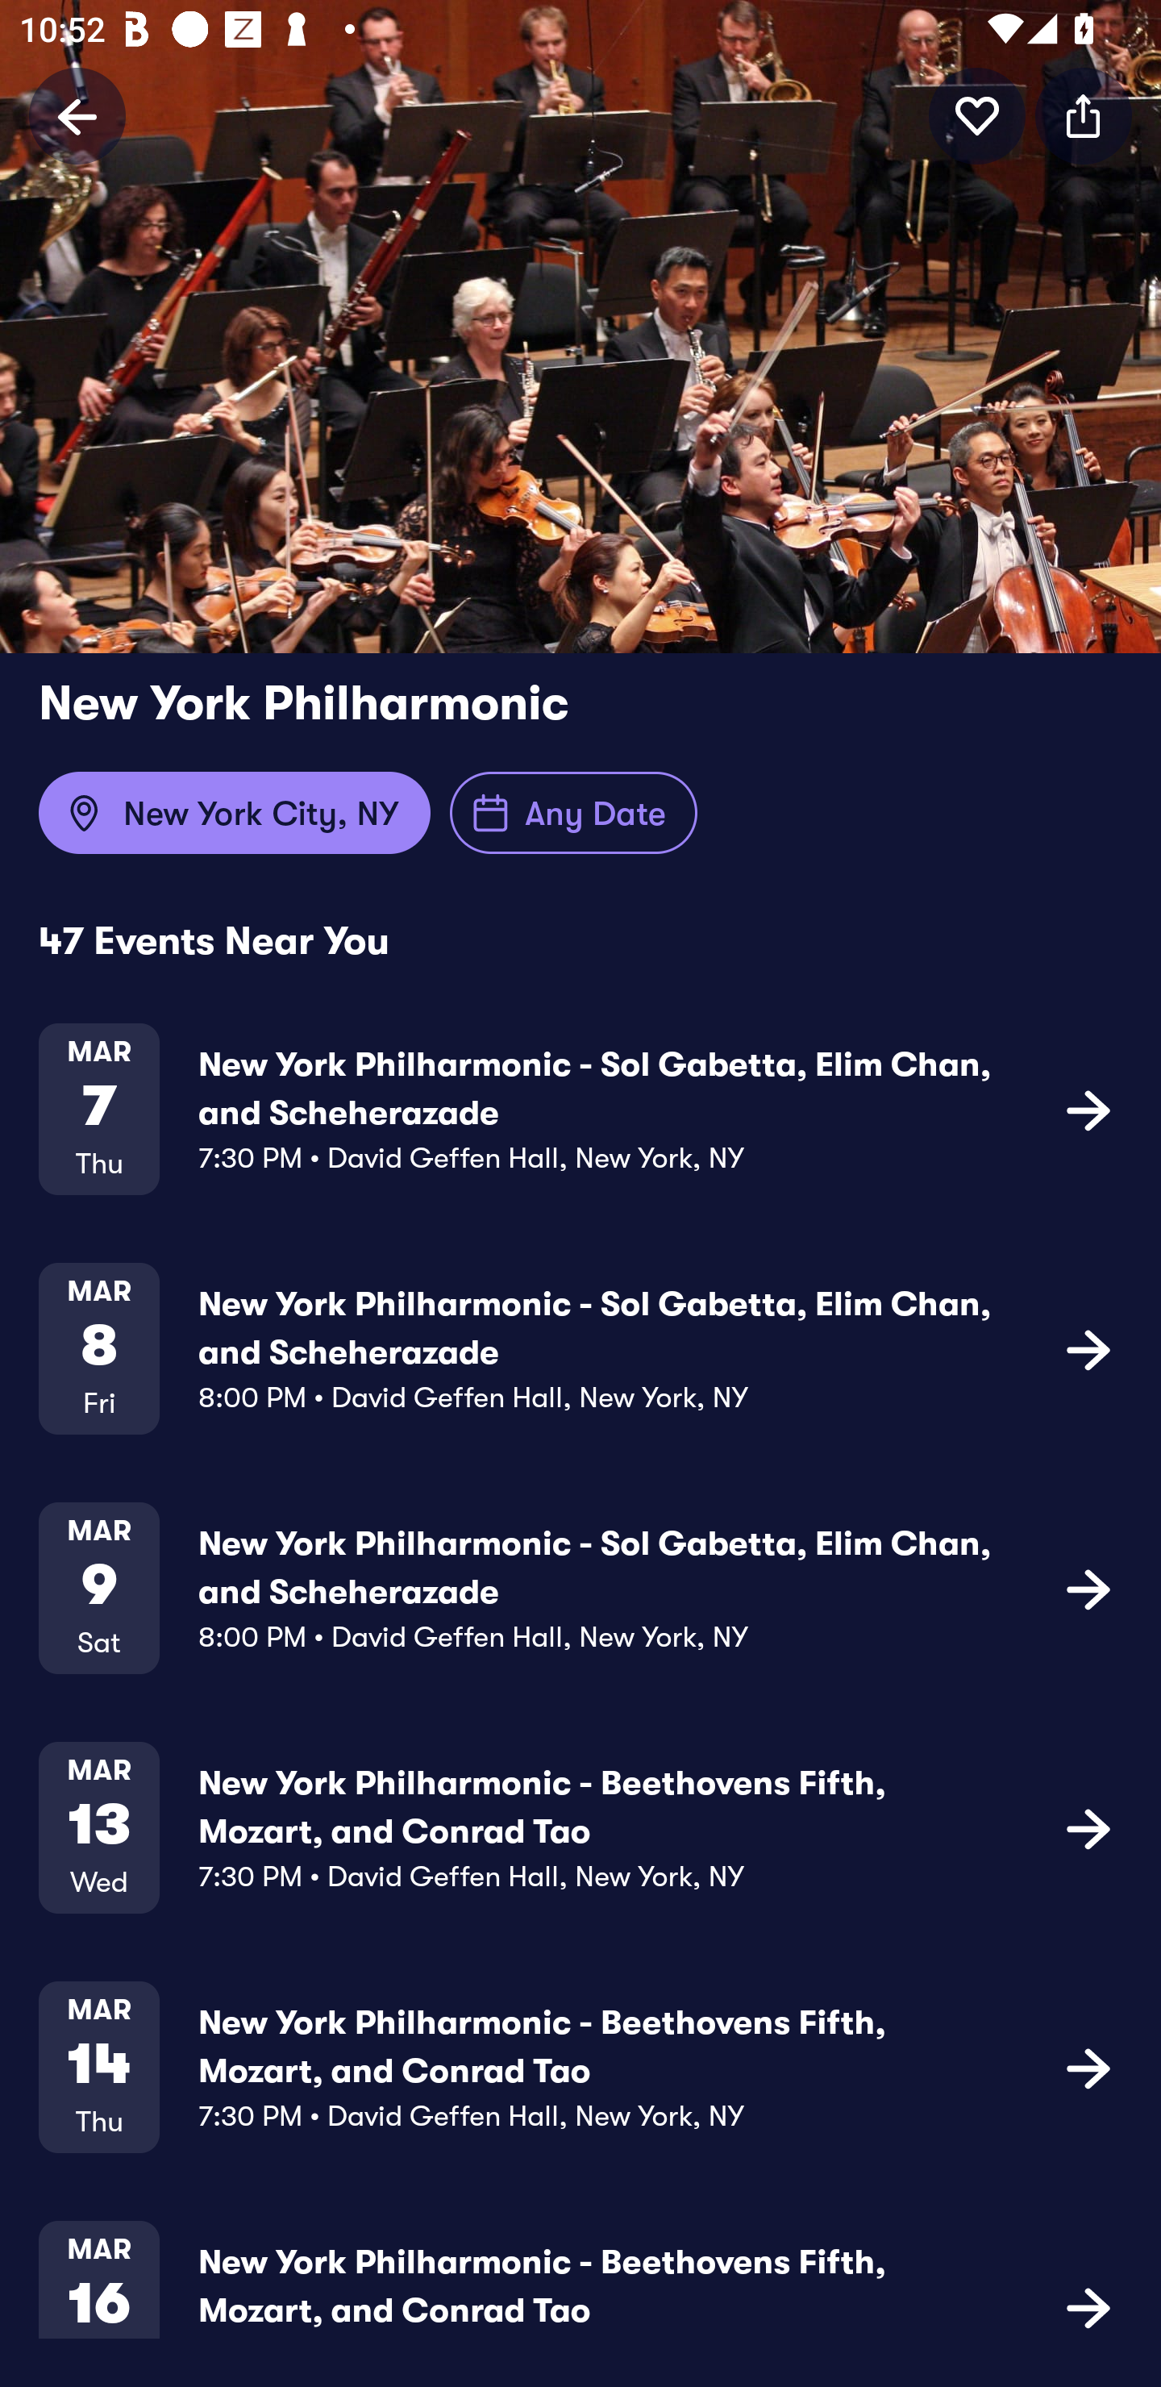  Describe the element at coordinates (1088, 1588) in the screenshot. I see `icon button` at that location.